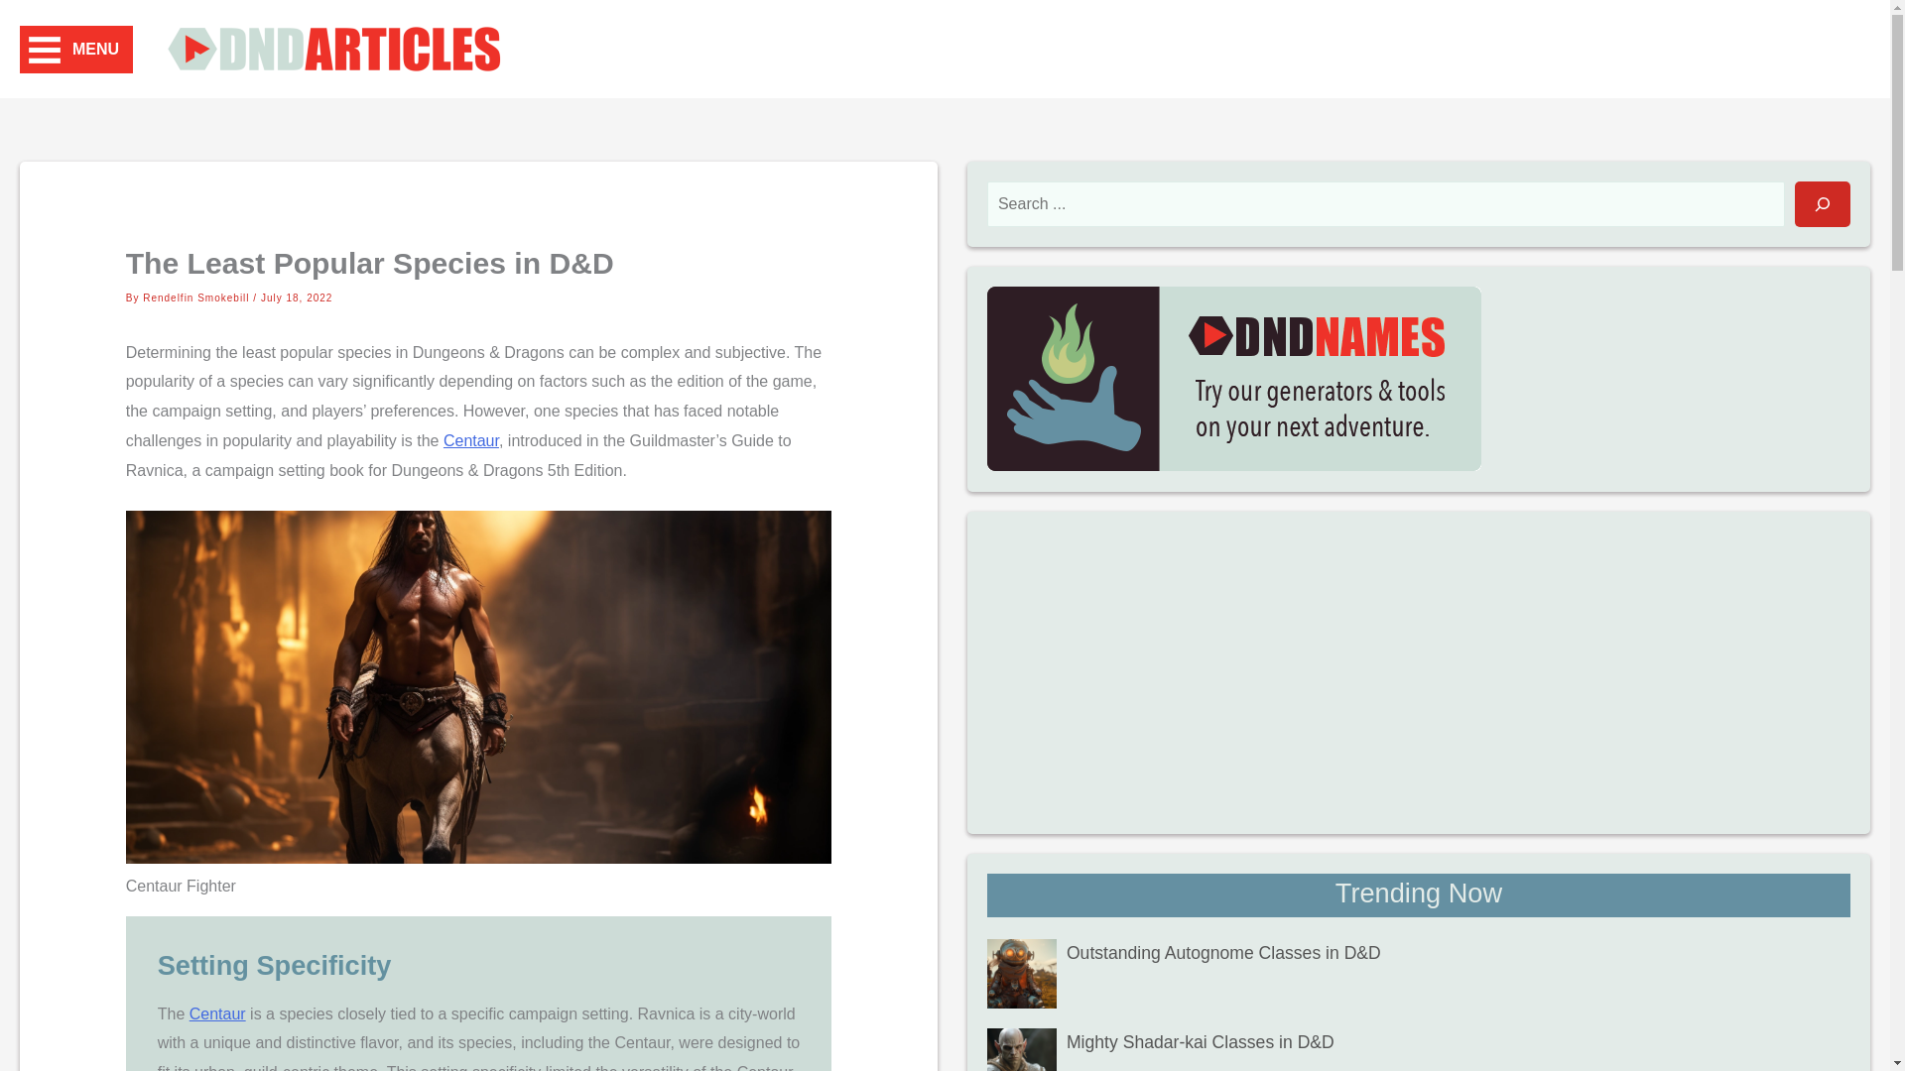  I want to click on Centaur, so click(471, 440).